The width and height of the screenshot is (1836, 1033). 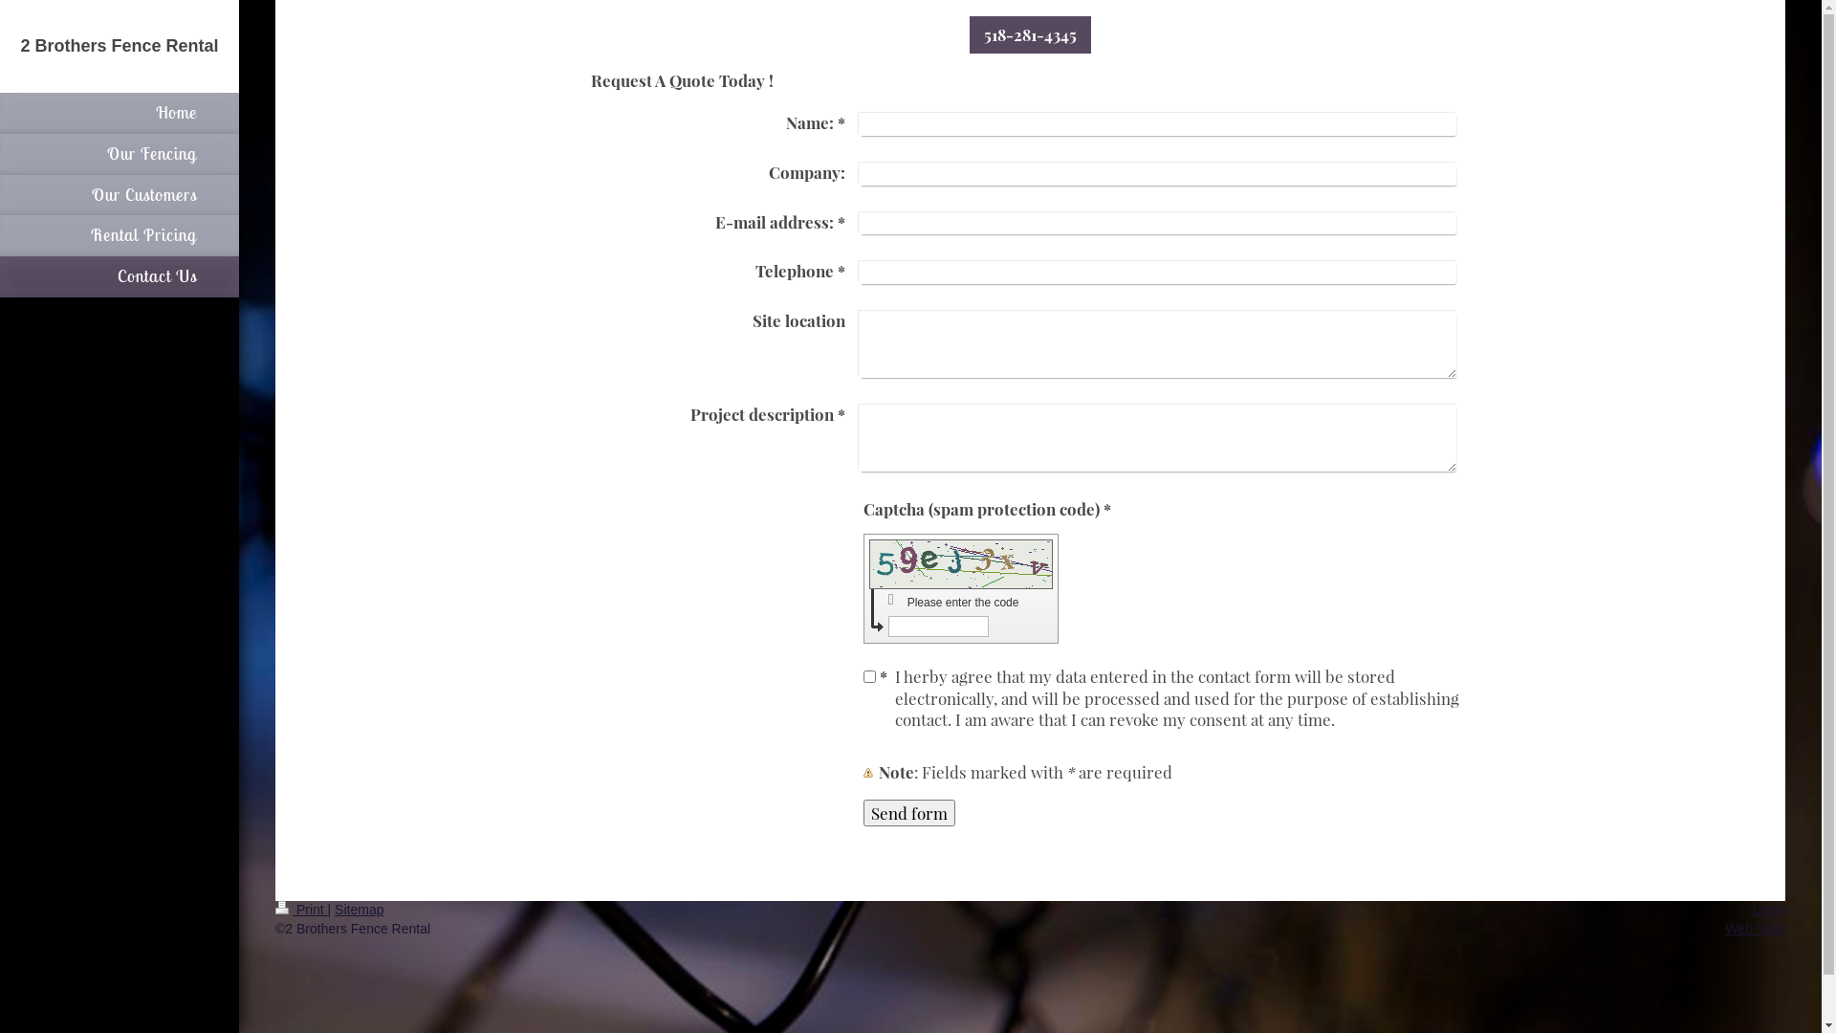 I want to click on Send form, so click(x=908, y=813).